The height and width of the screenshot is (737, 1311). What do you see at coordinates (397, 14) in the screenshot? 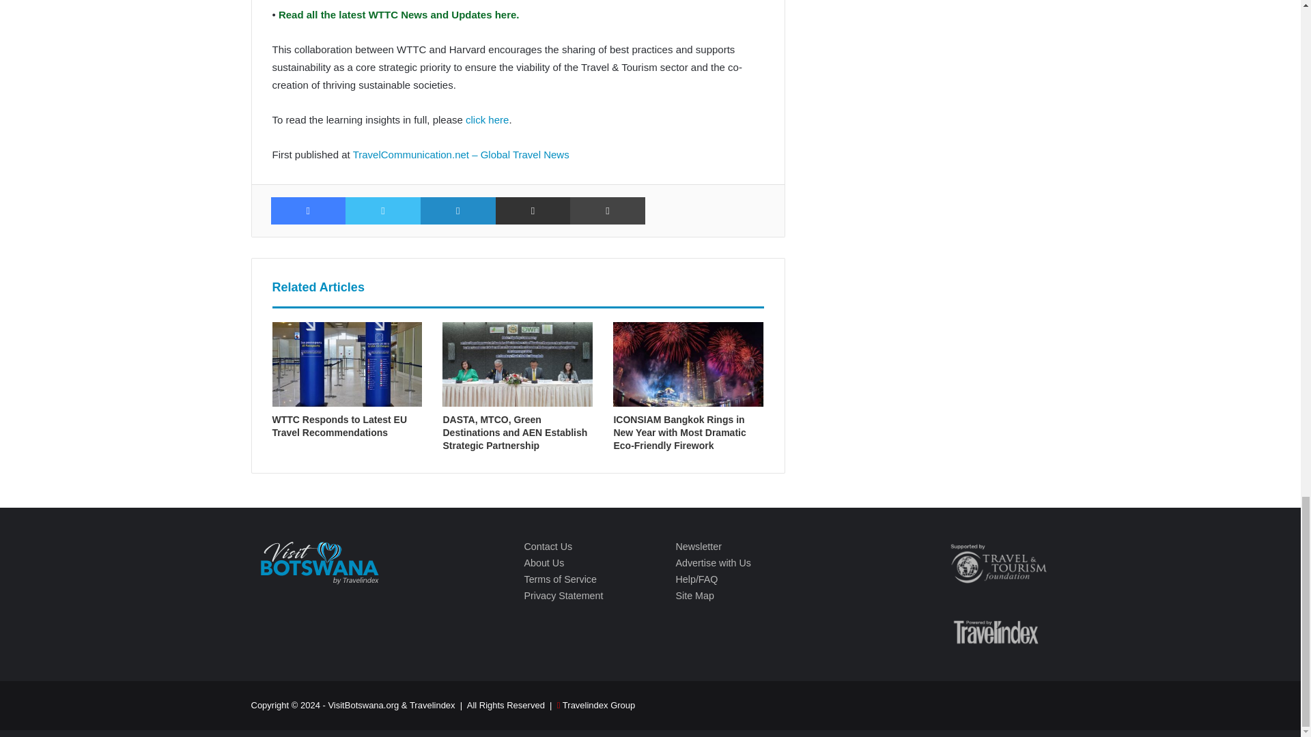
I see `Read all the latest WTTC News and Updates here.` at bounding box center [397, 14].